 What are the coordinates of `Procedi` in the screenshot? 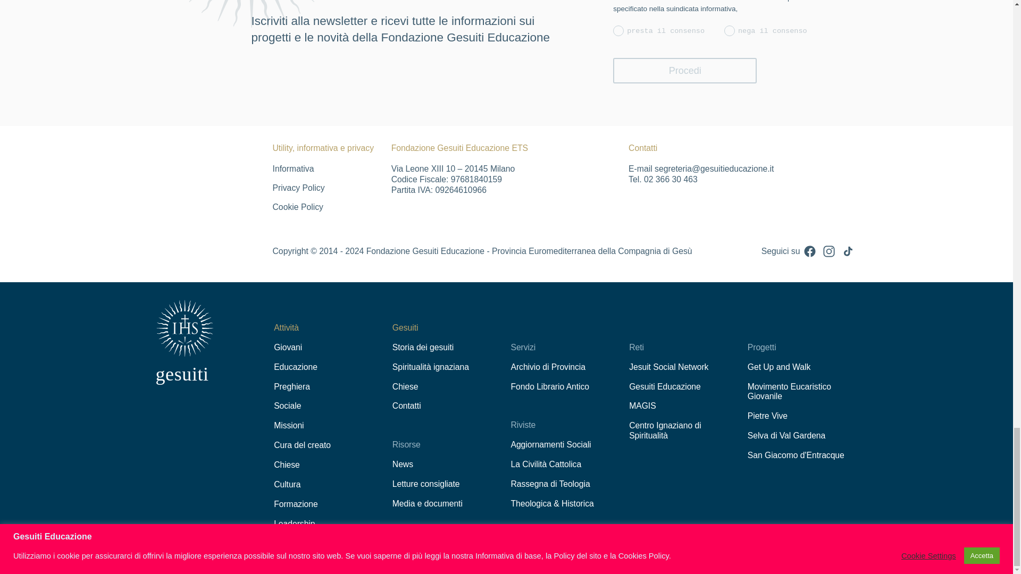 It's located at (685, 71).